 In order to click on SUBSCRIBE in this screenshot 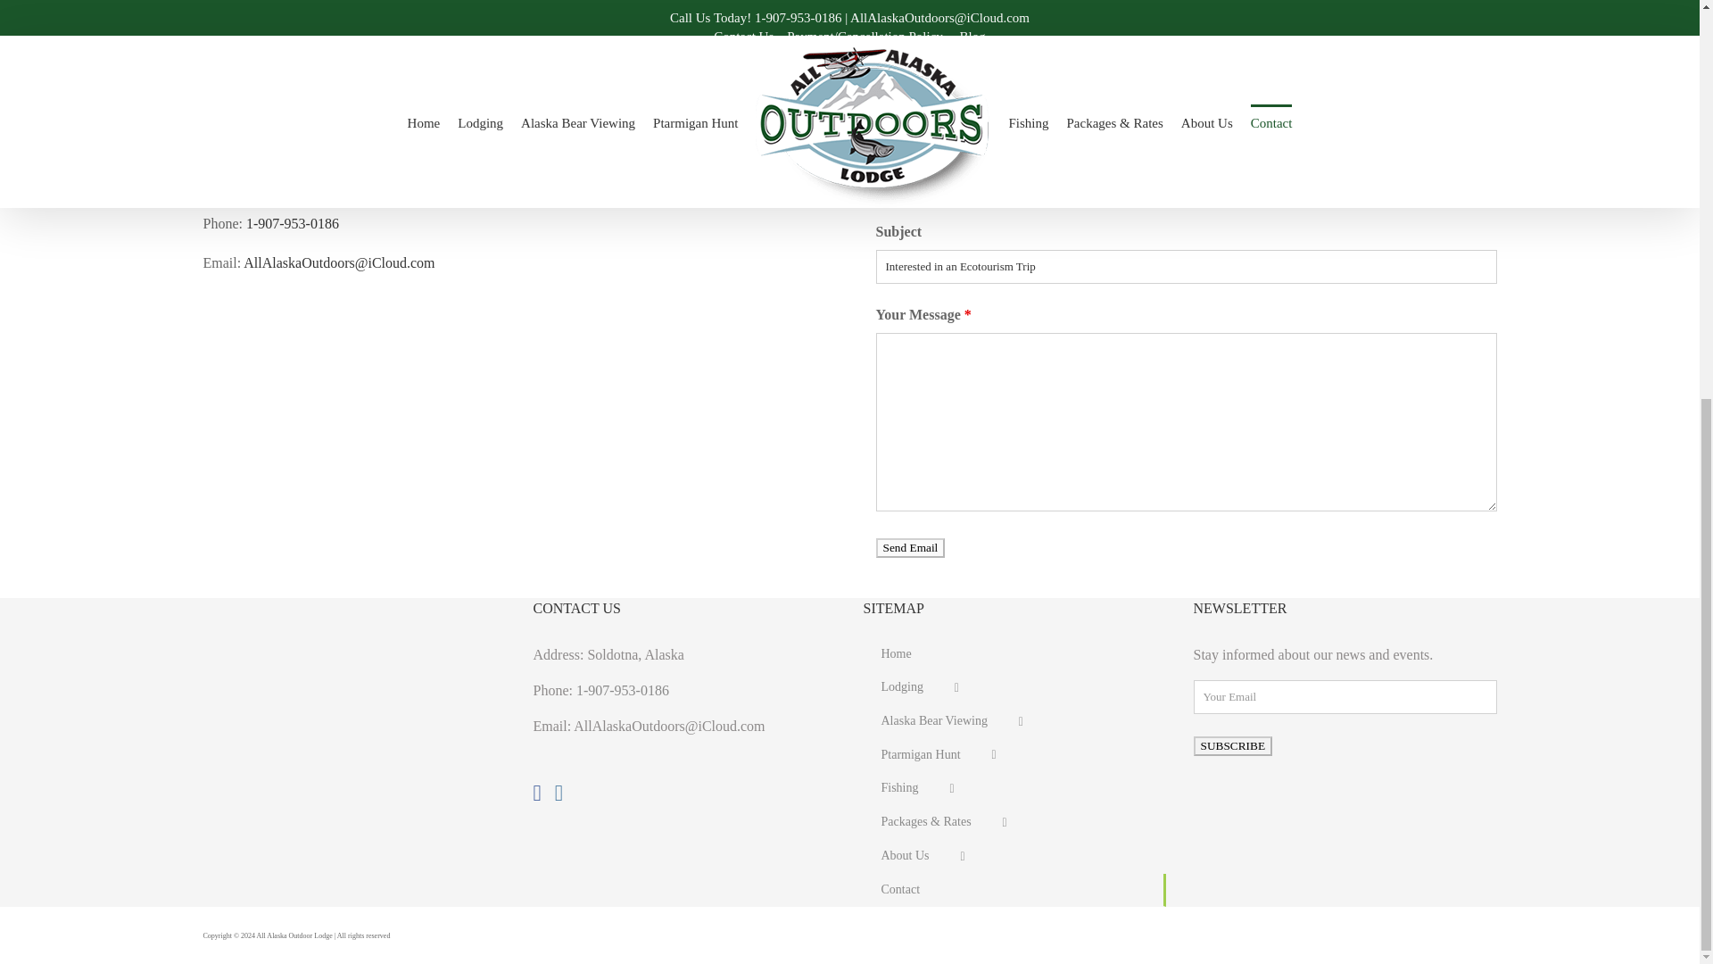, I will do `click(1233, 746)`.